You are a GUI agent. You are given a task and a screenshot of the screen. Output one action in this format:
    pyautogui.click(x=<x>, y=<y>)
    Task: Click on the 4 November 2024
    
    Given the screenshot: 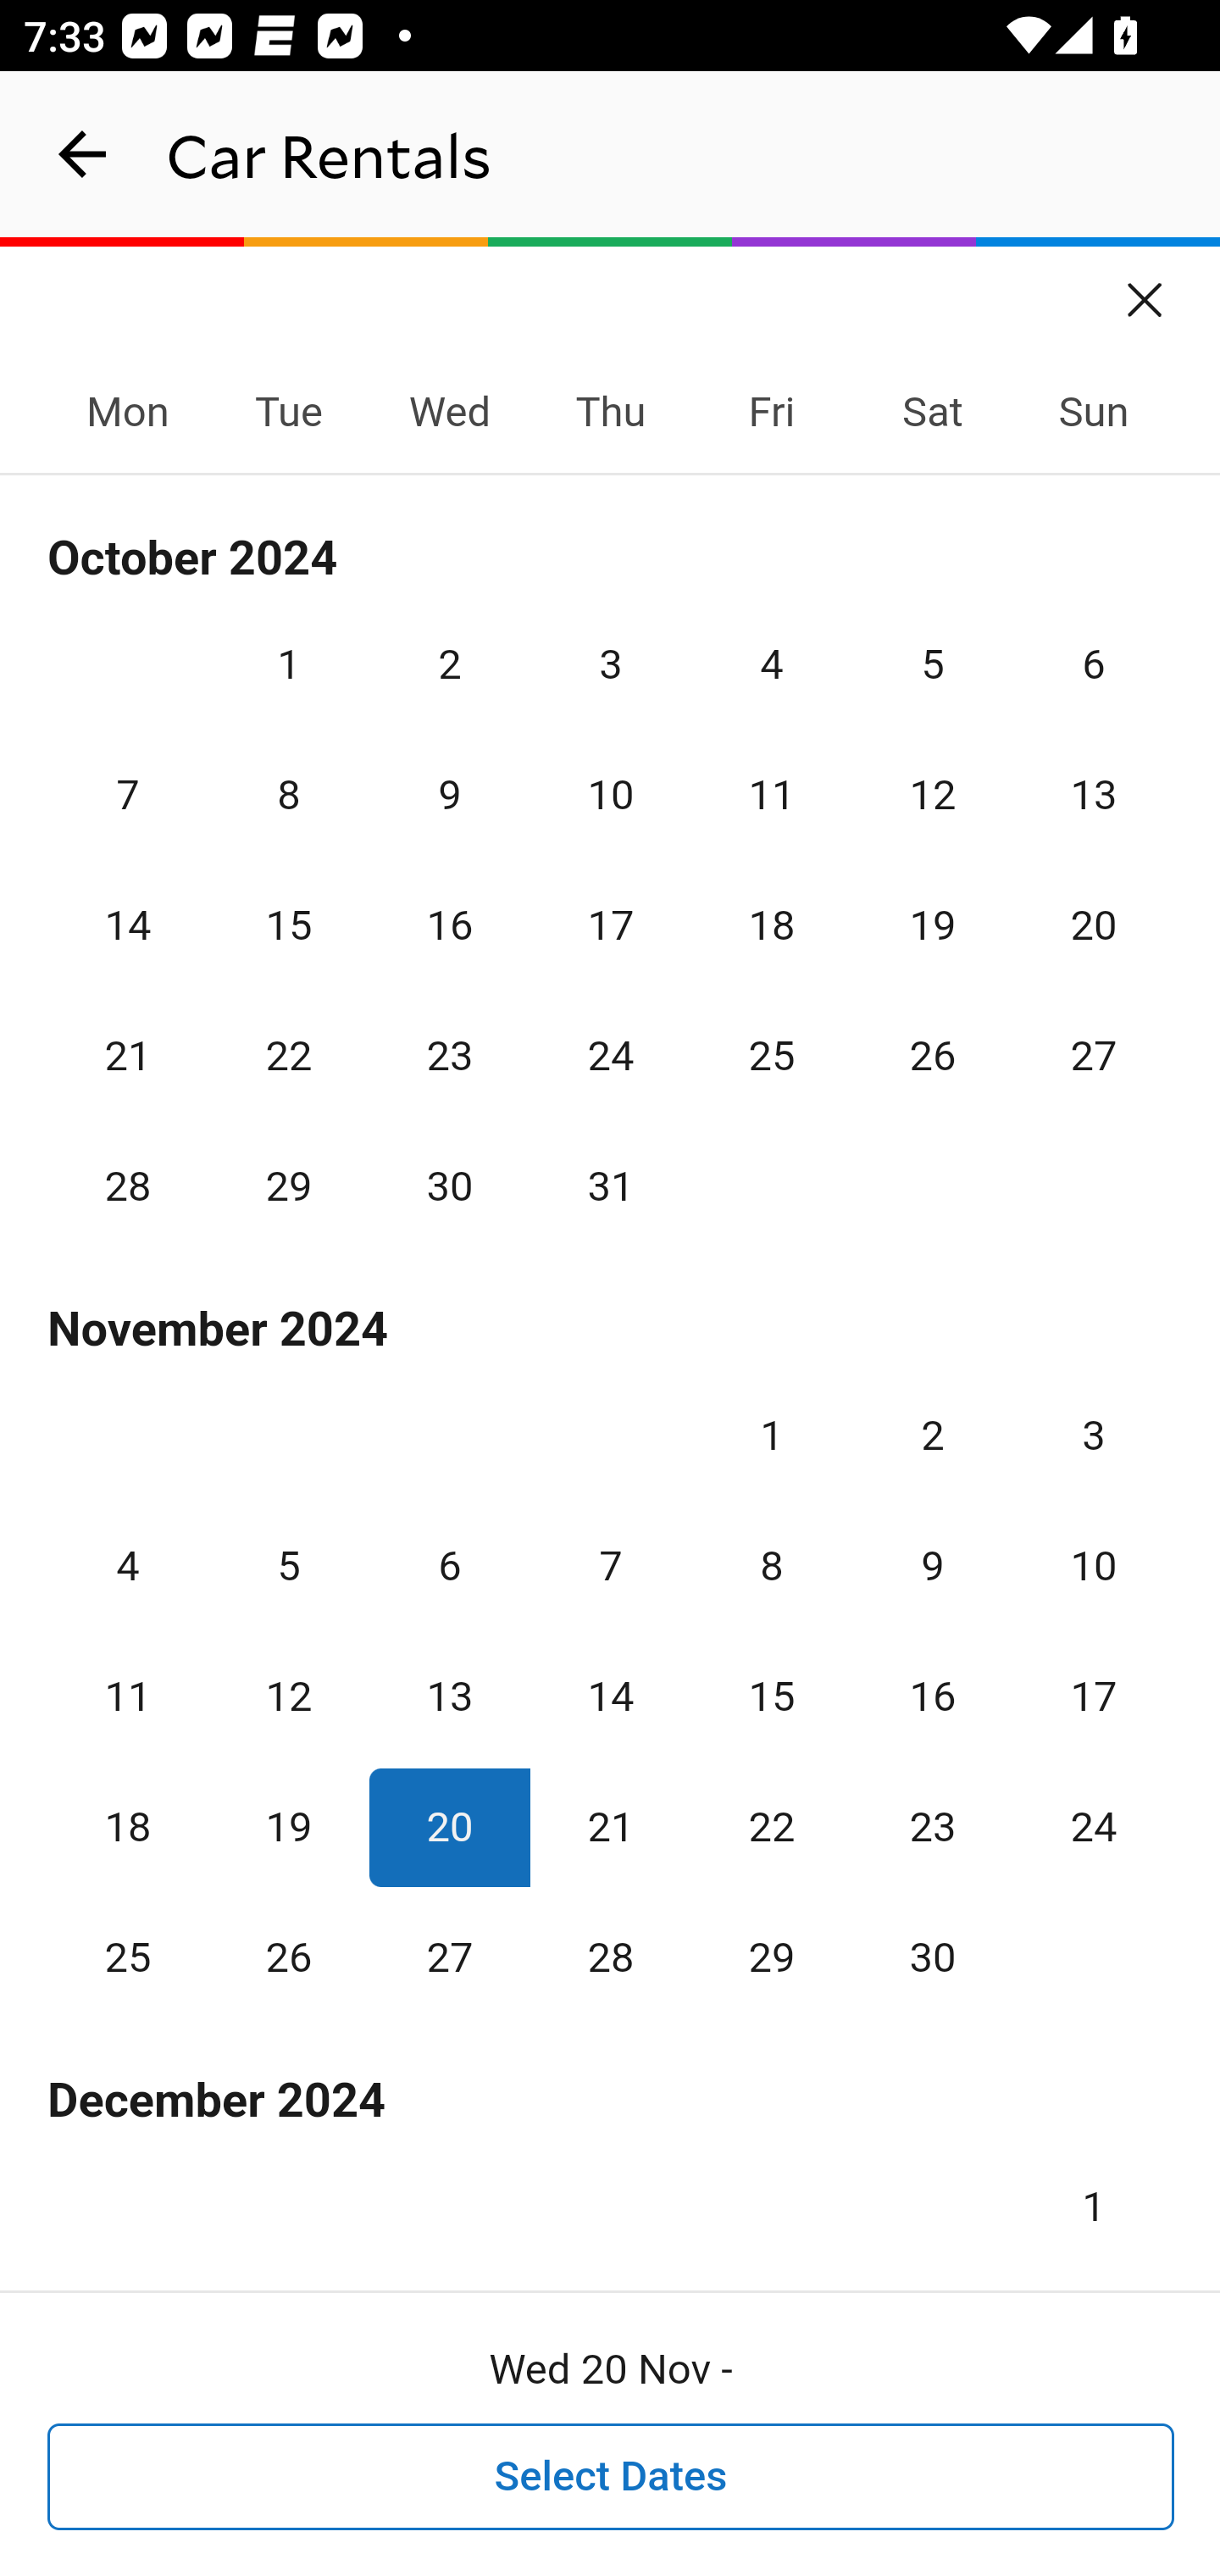 What is the action you would take?
    pyautogui.click(x=129, y=1566)
    